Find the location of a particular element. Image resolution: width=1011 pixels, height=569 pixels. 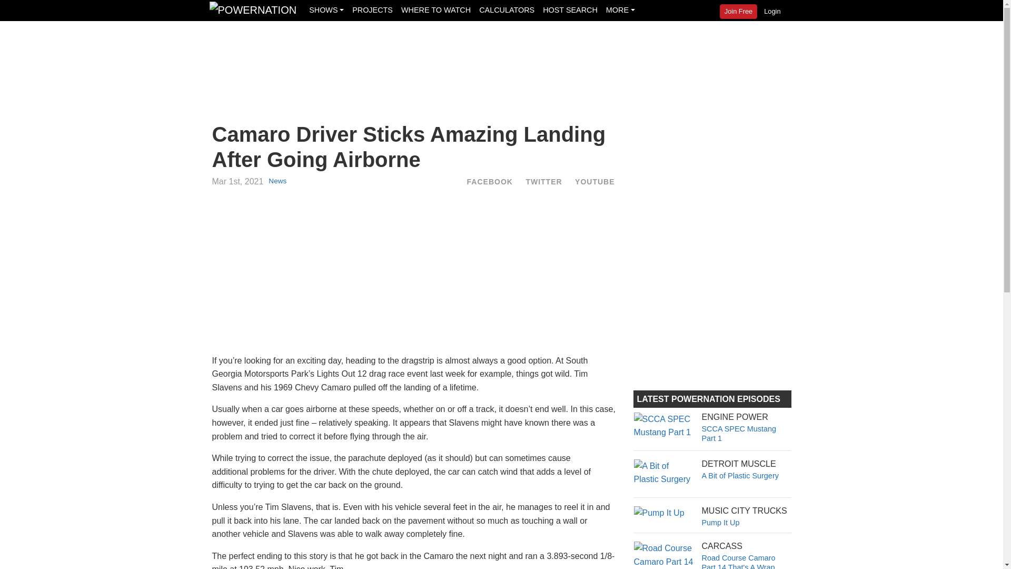

PROJECTS is located at coordinates (711, 427).